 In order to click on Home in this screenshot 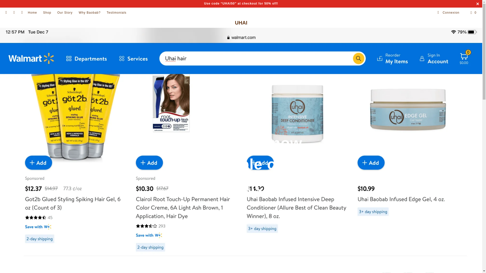, I will do `click(32, 13)`.